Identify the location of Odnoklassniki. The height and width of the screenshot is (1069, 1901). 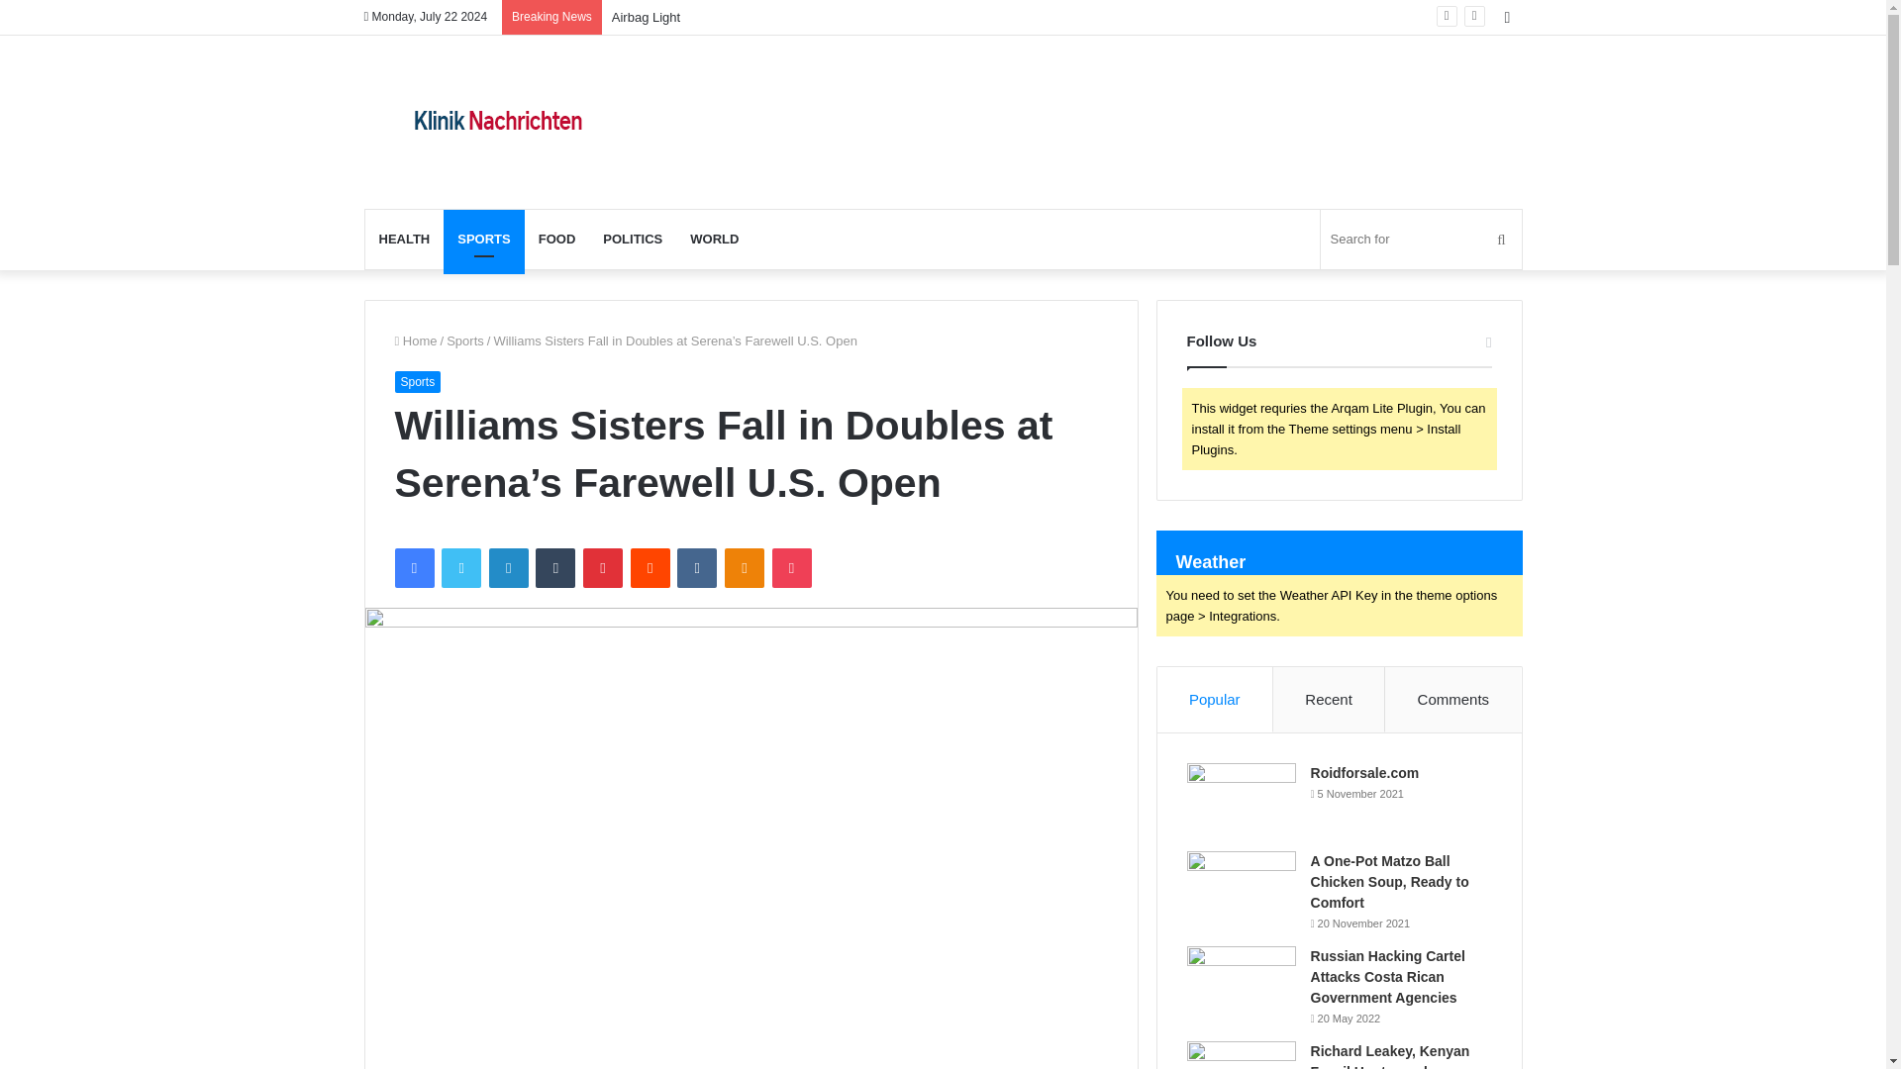
(744, 568).